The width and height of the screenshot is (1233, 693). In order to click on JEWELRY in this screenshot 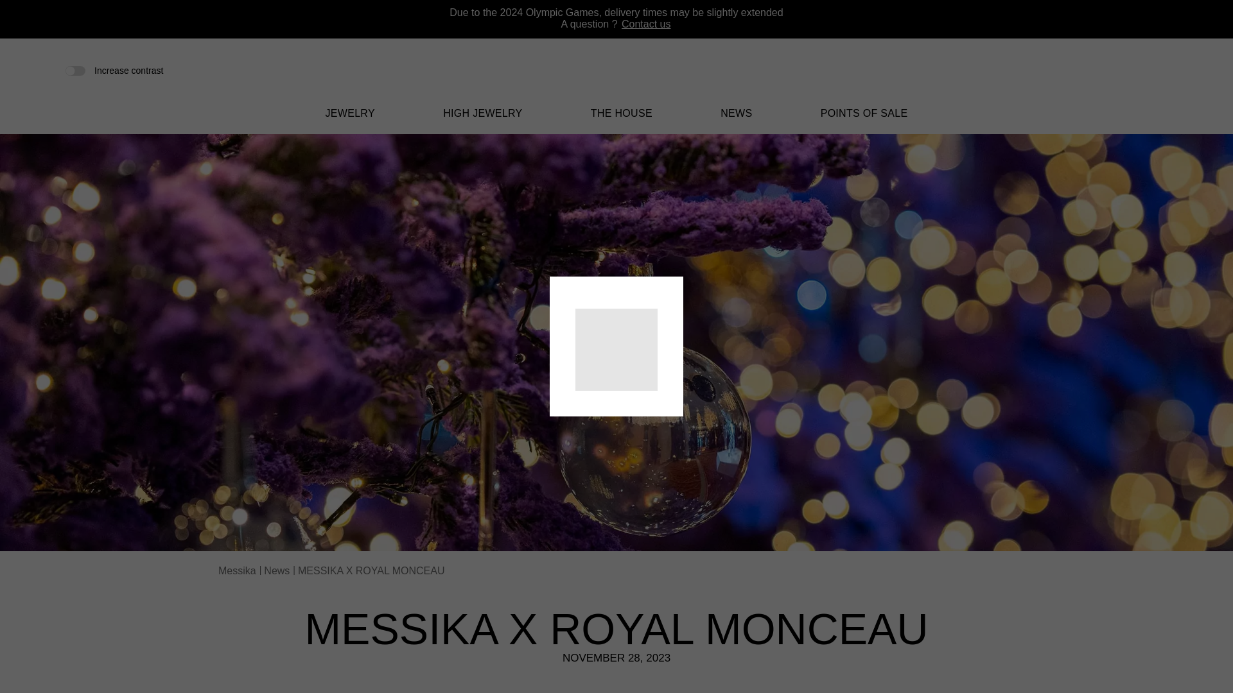, I will do `click(349, 121)`.